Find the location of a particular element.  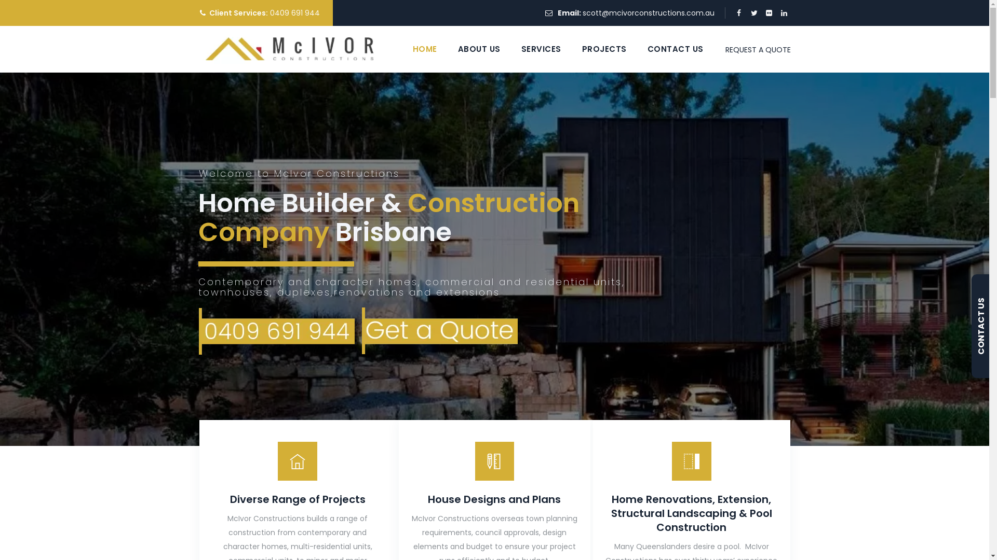

0409 691 944 is located at coordinates (295, 13).